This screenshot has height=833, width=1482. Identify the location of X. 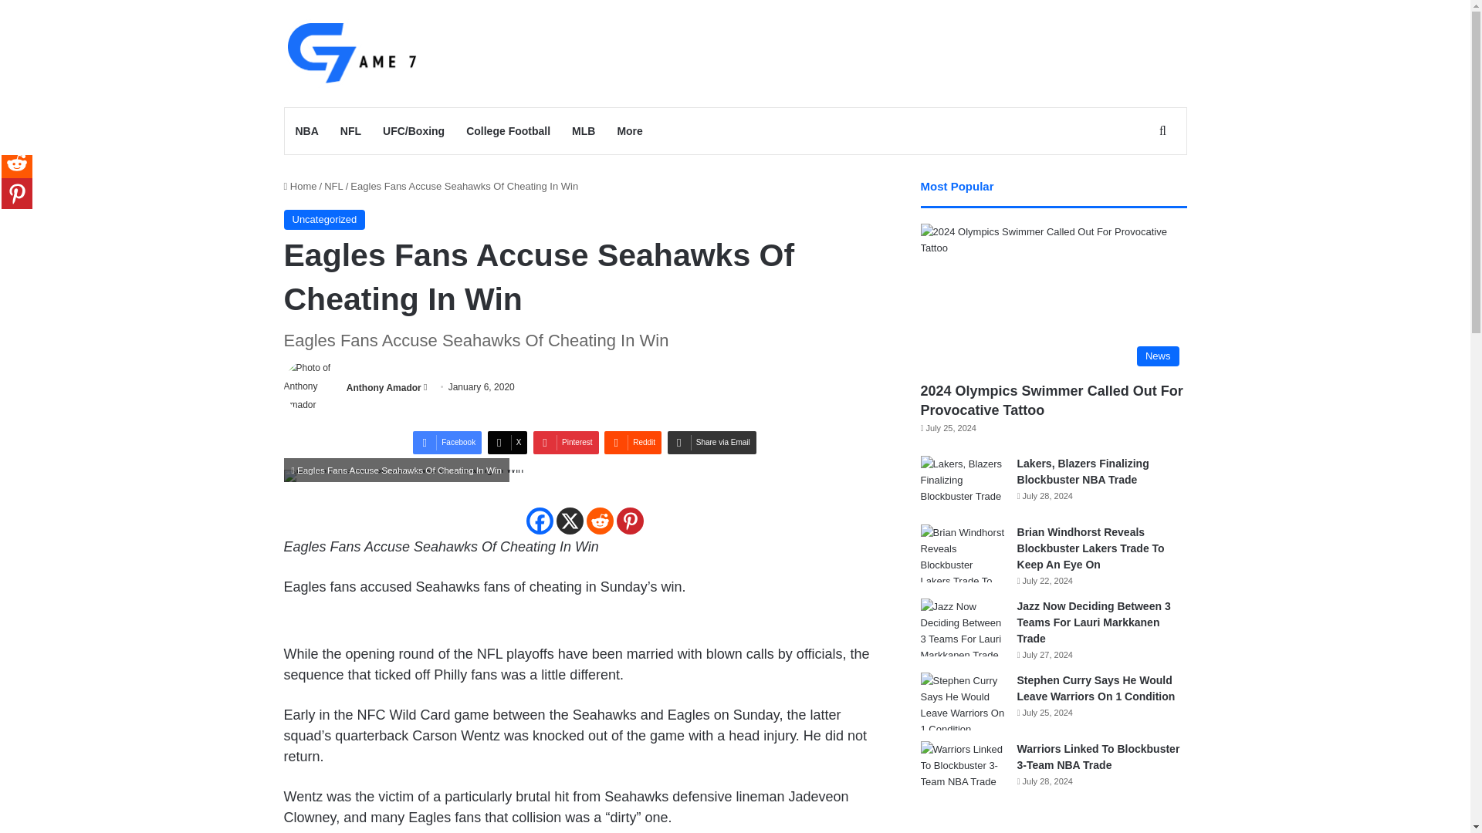
(569, 521).